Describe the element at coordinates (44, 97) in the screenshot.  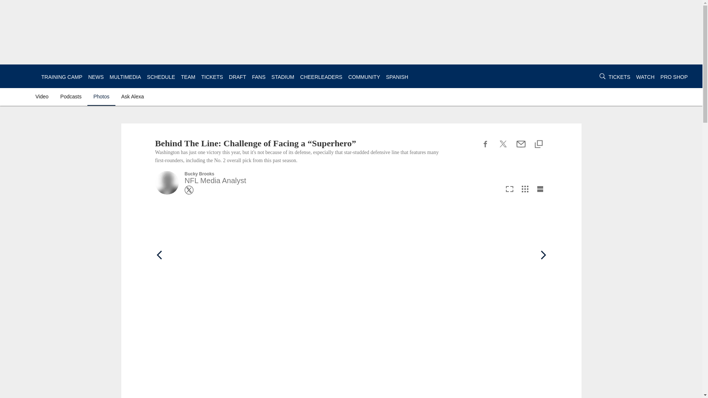
I see `Video` at that location.